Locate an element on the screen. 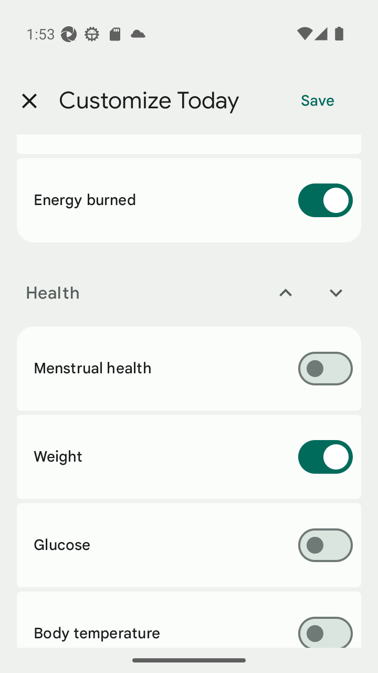 Image resolution: width=378 pixels, height=673 pixels. Menstrual health is located at coordinates (189, 368).